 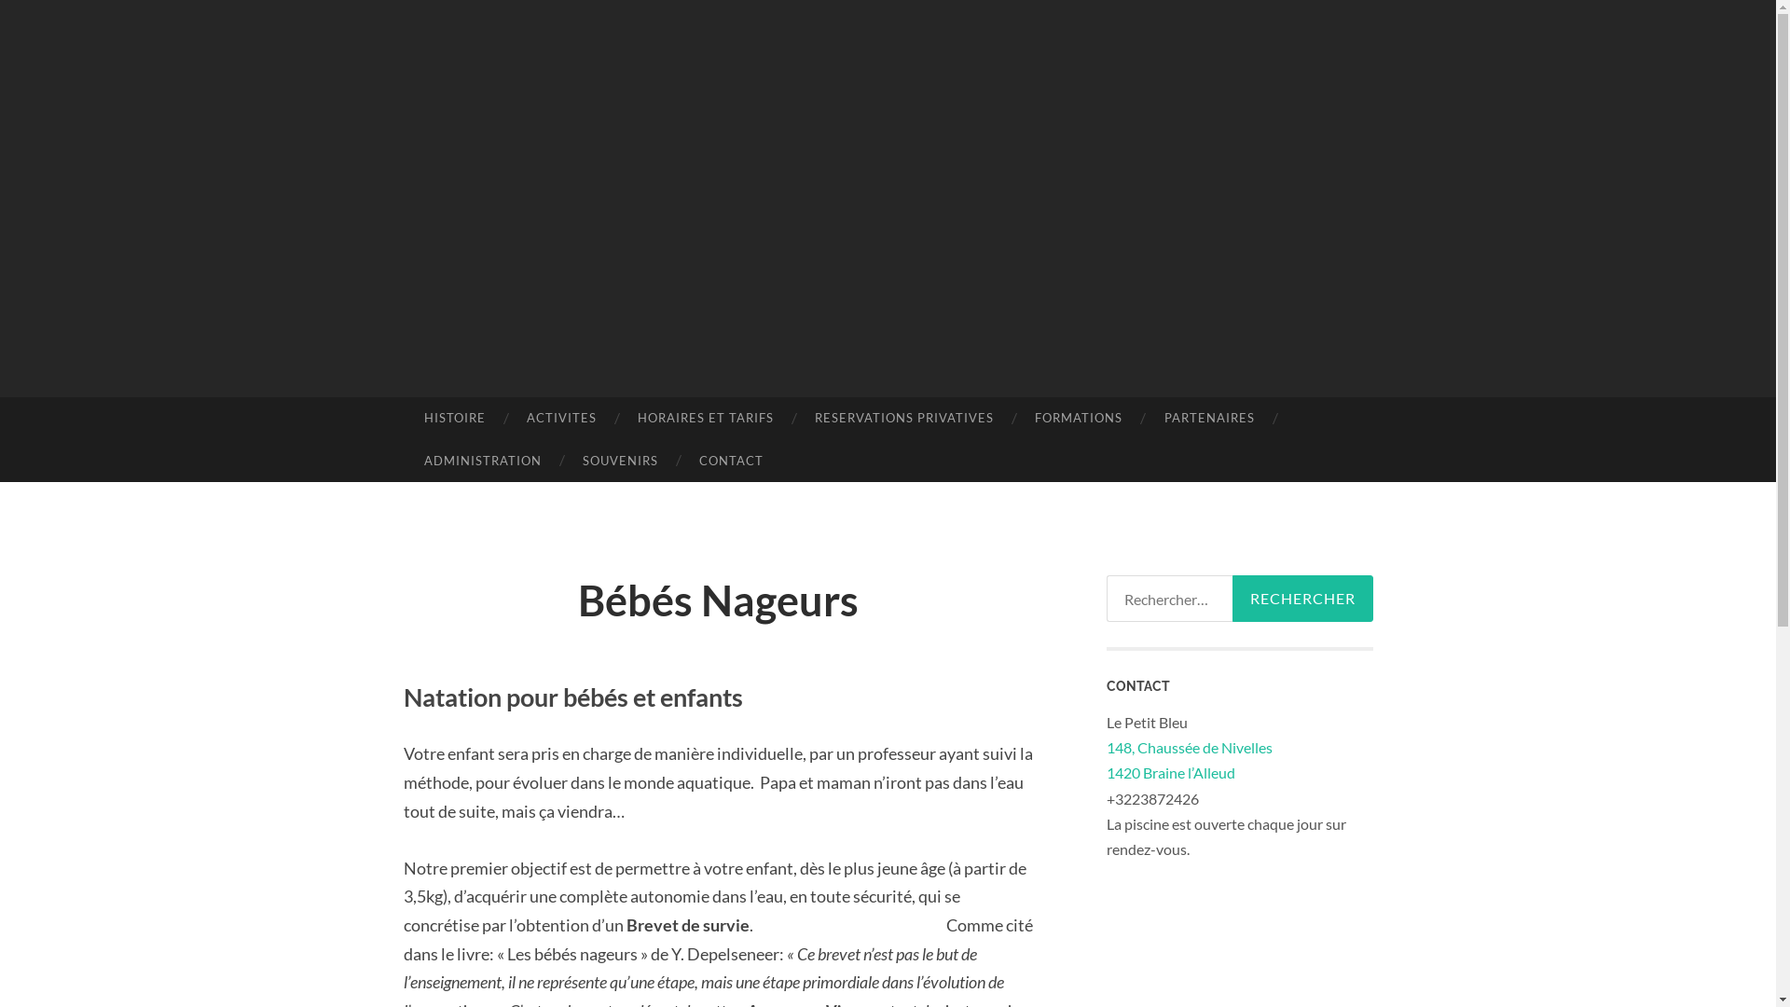 I want to click on HISTOIRE, so click(x=454, y=419).